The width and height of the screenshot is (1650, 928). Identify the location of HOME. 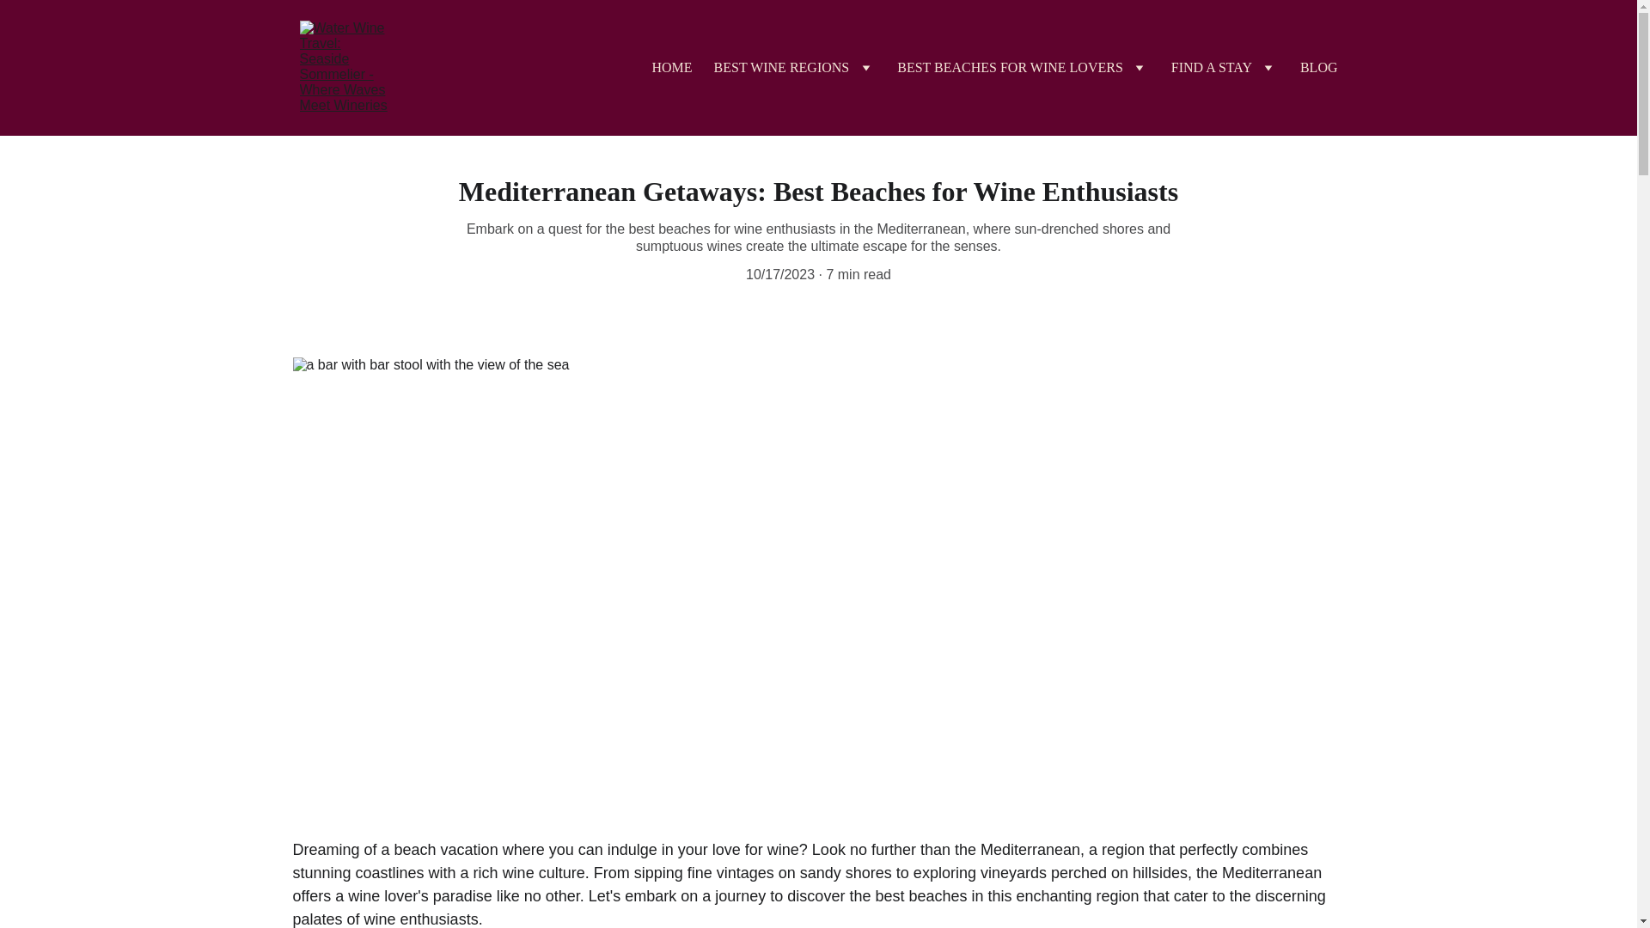
(671, 67).